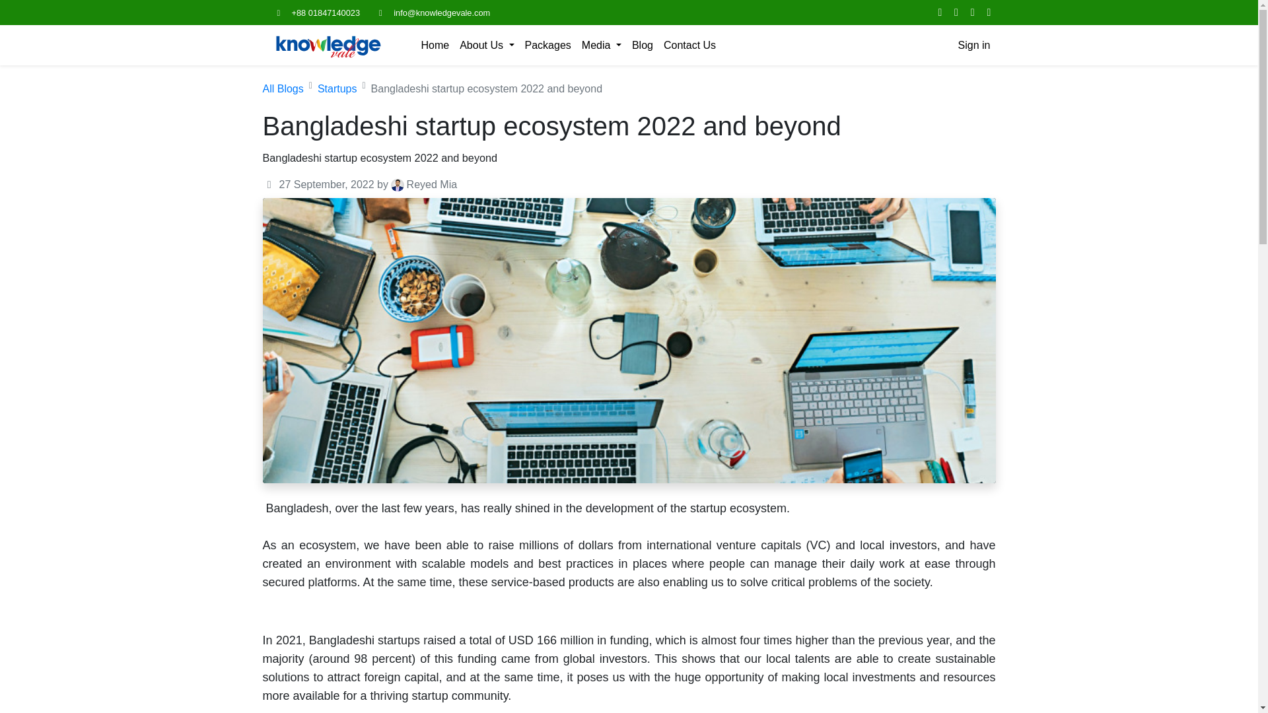 This screenshot has height=713, width=1268. Describe the element at coordinates (548, 45) in the screenshot. I see `Packages` at that location.